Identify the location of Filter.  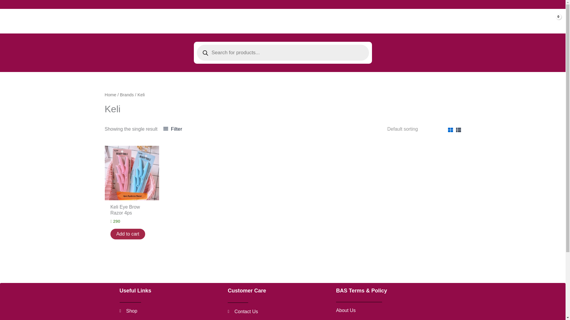
(132, 212).